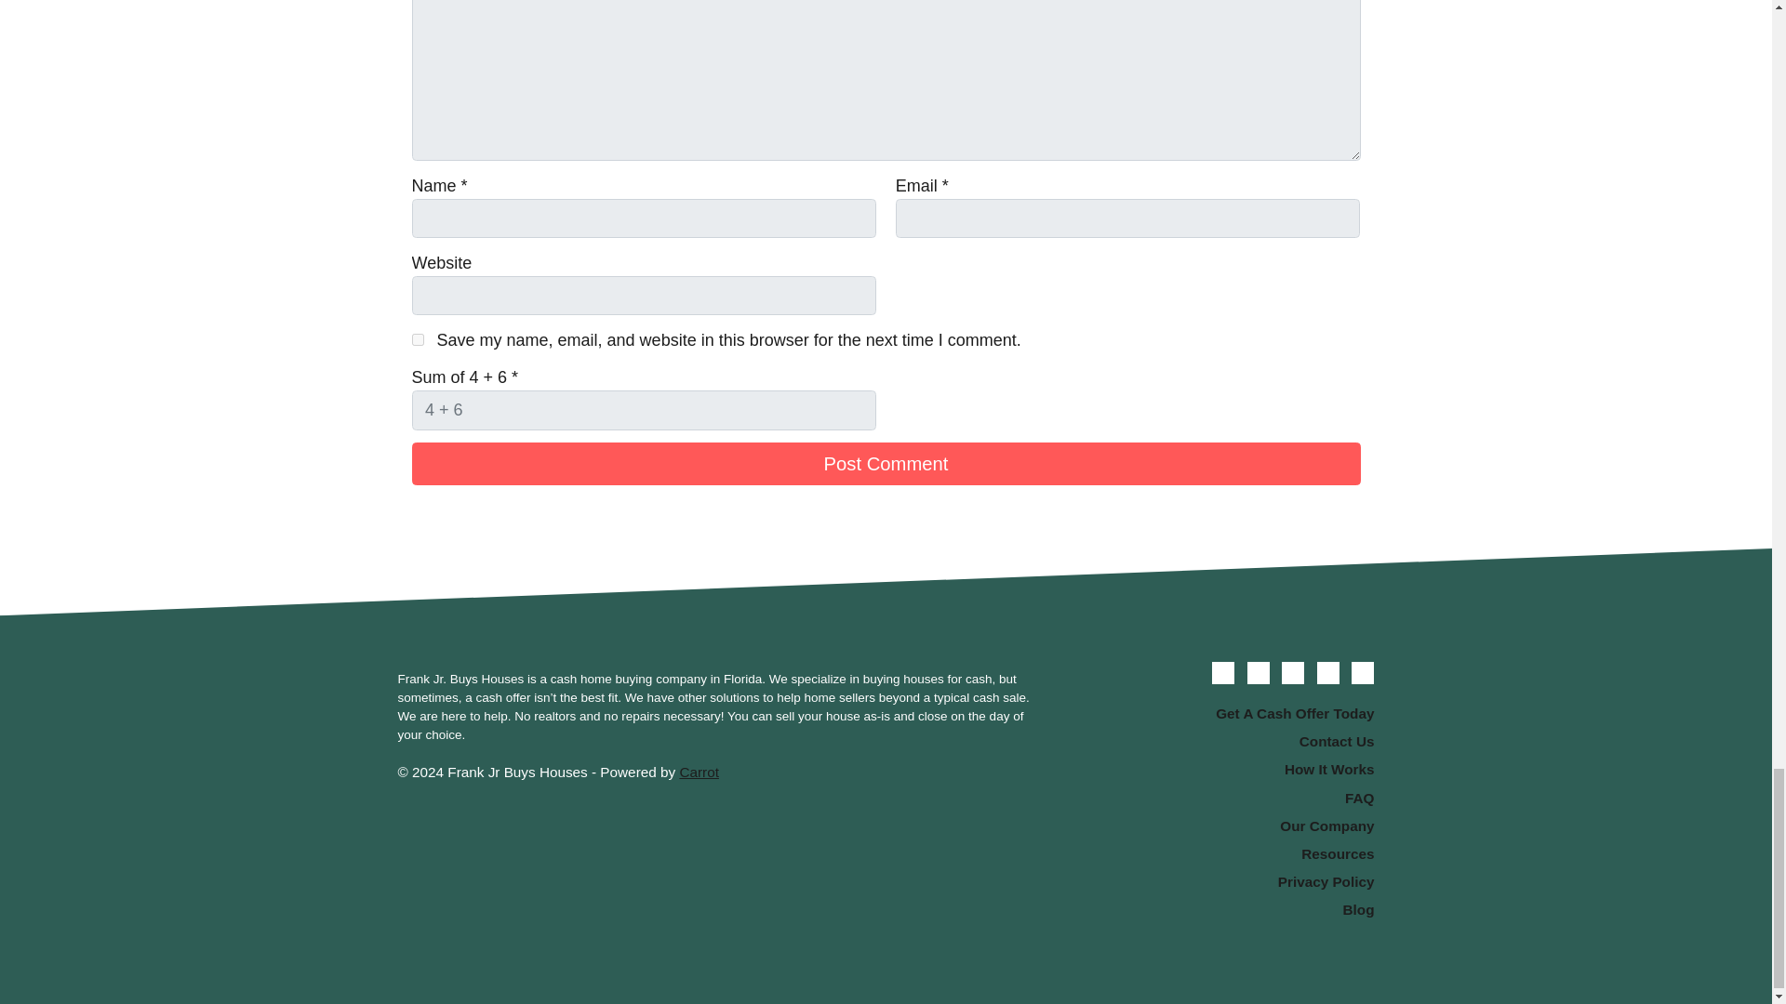 The width and height of the screenshot is (1786, 1004). Describe the element at coordinates (1221, 743) in the screenshot. I see `Contact Us` at that location.